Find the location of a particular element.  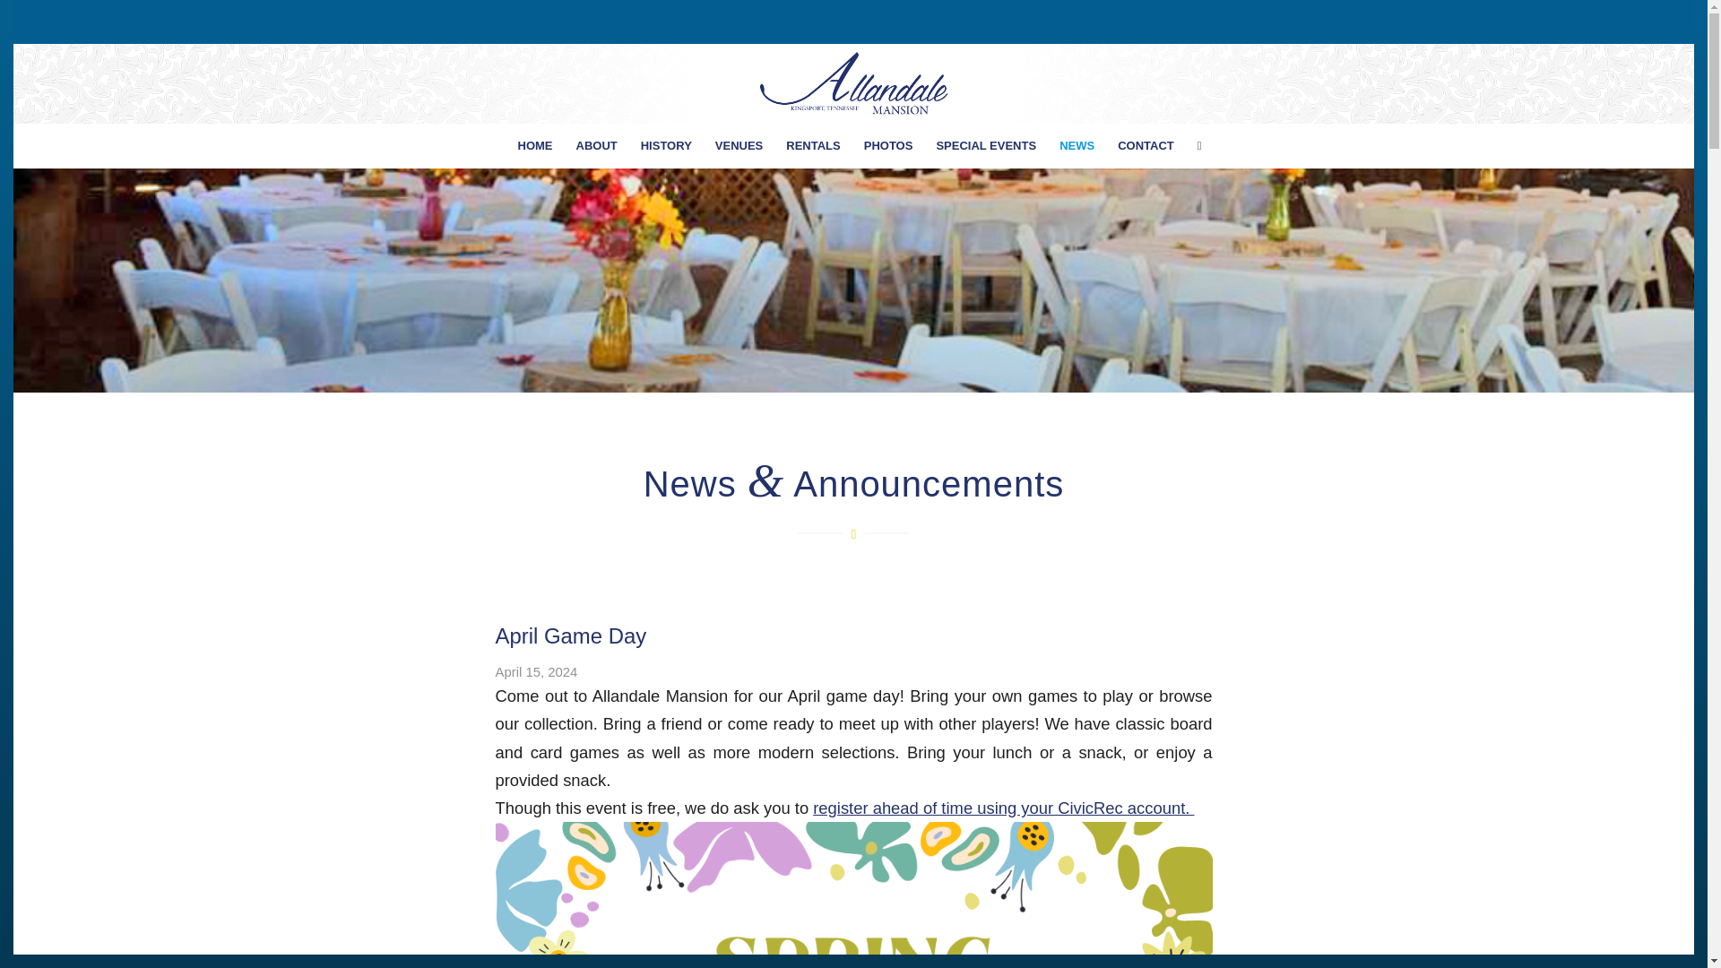

PHOTOS is located at coordinates (888, 145).